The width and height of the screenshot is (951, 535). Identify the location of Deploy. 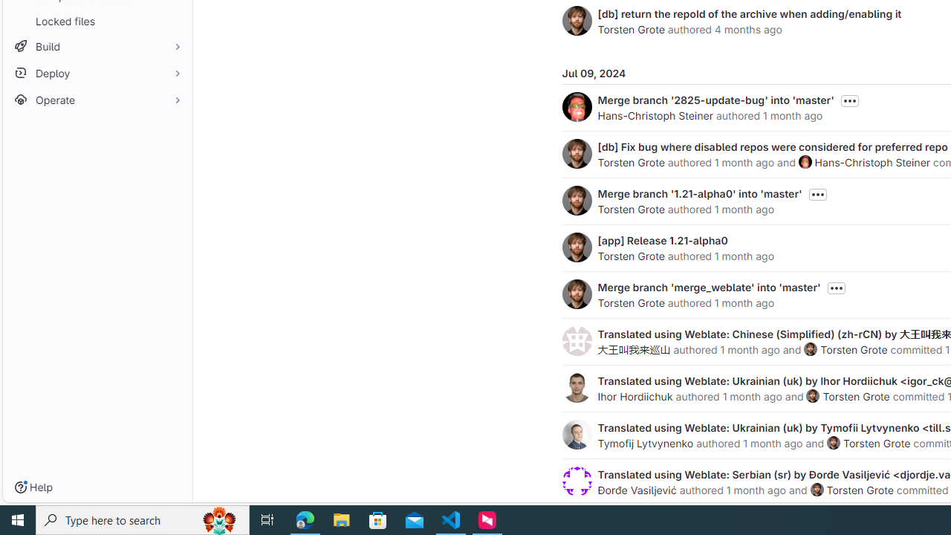
(97, 73).